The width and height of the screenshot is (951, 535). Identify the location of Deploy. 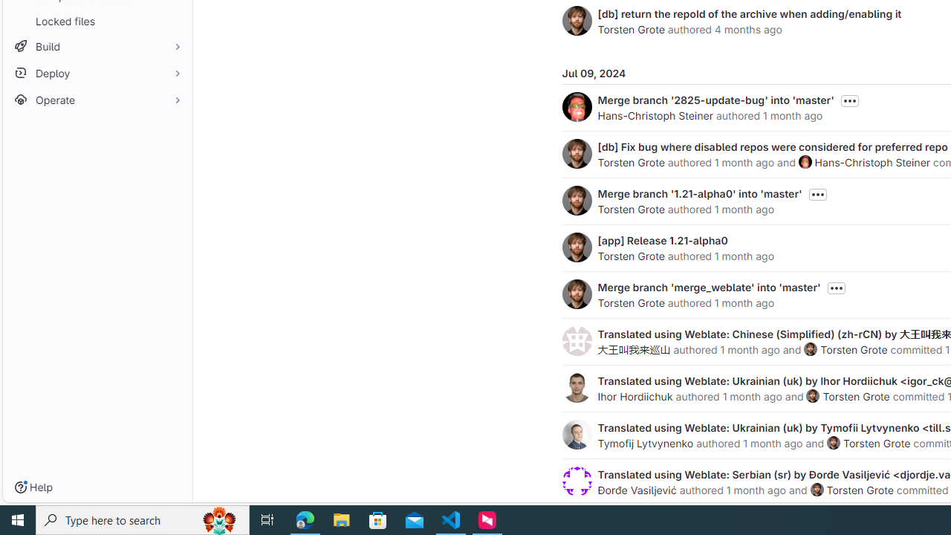
(97, 73).